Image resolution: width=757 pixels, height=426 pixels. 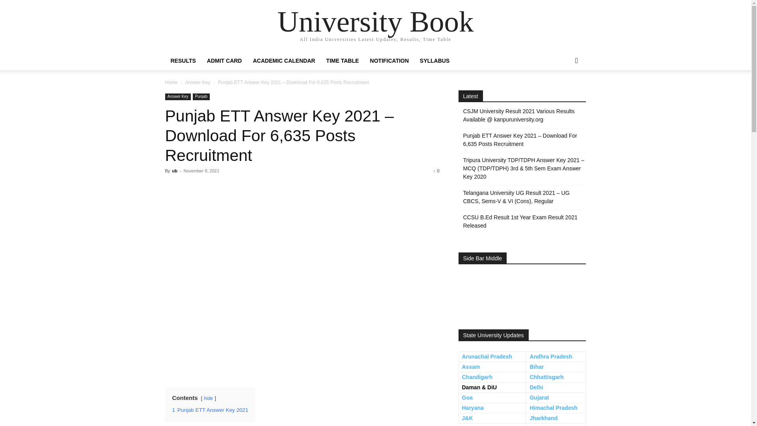 I want to click on TIME TABLE, so click(x=342, y=61).